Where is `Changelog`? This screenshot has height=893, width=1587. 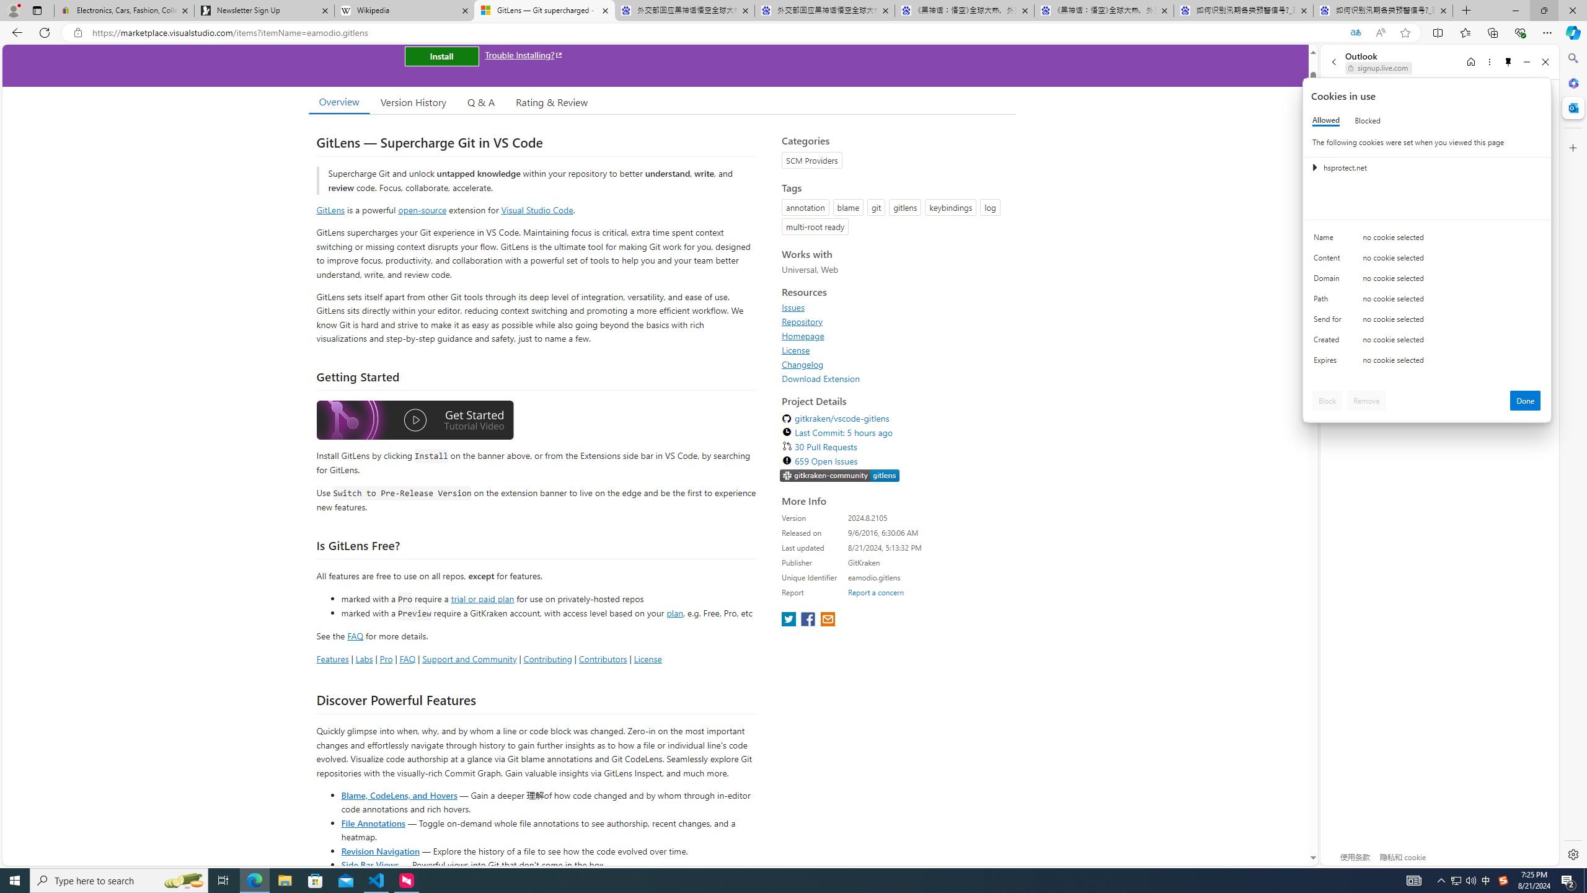 Changelog is located at coordinates (895, 364).